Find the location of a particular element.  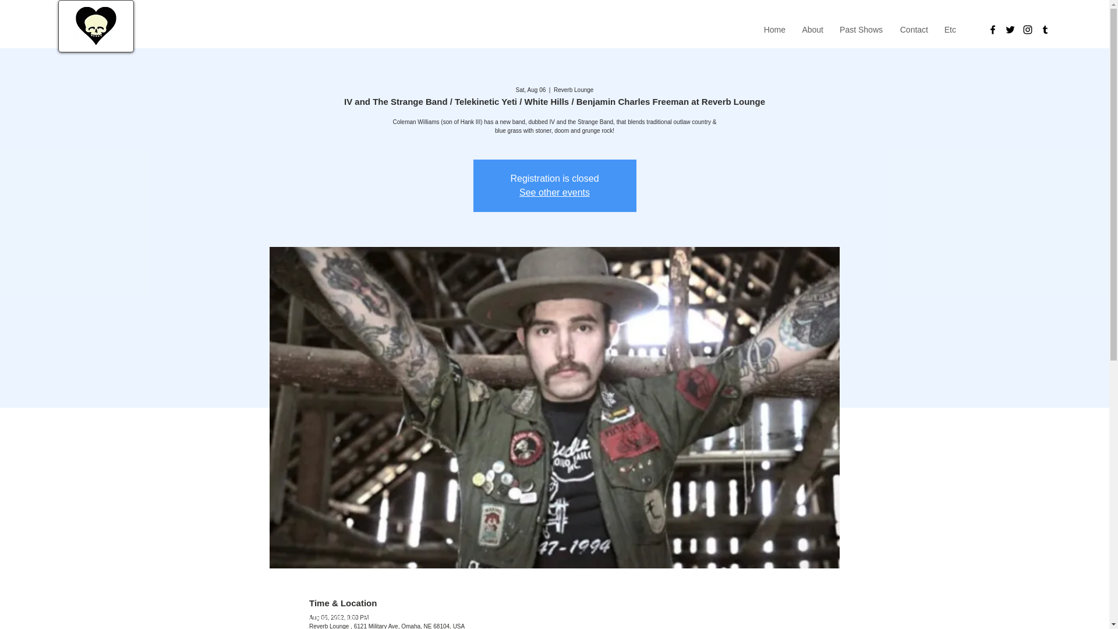

About is located at coordinates (812, 29).